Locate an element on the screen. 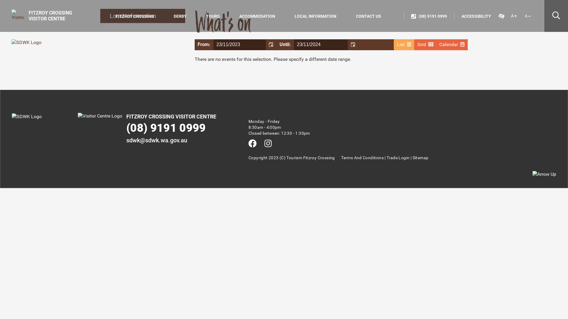 This screenshot has height=319, width=568. A is located at coordinates (514, 16).